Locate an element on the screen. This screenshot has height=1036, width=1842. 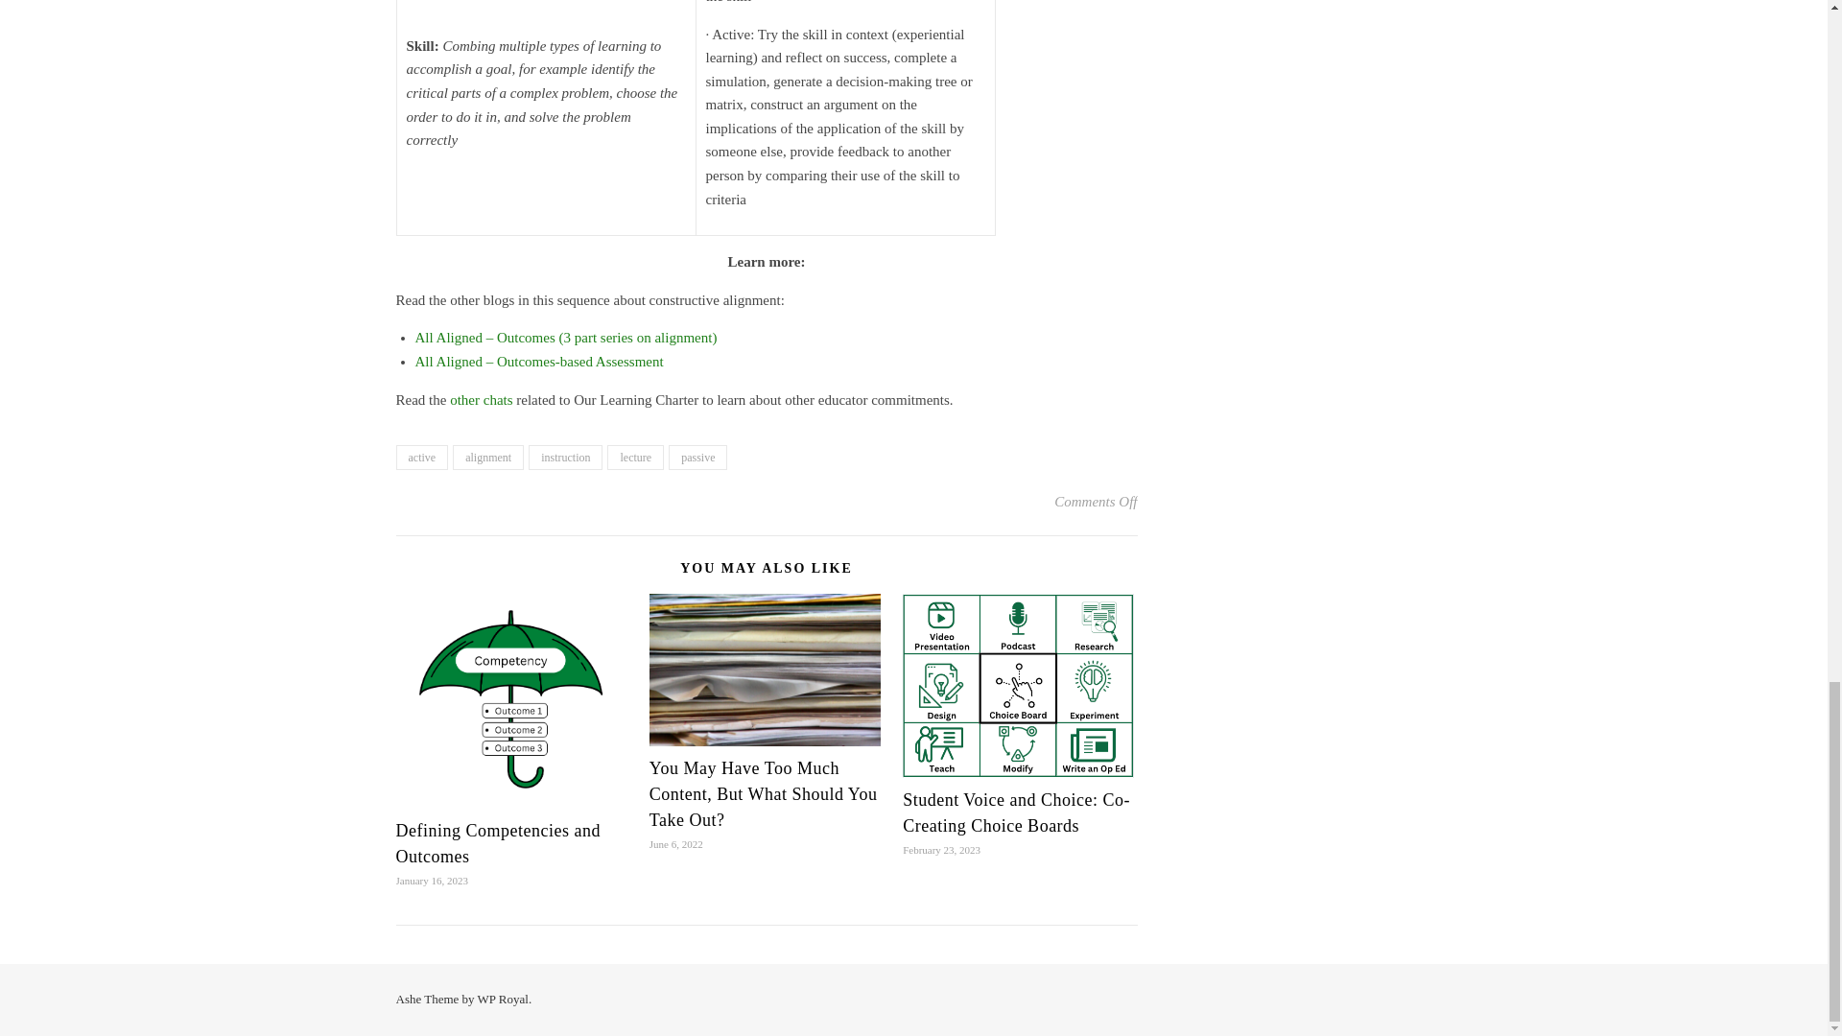
lecture is located at coordinates (635, 458).